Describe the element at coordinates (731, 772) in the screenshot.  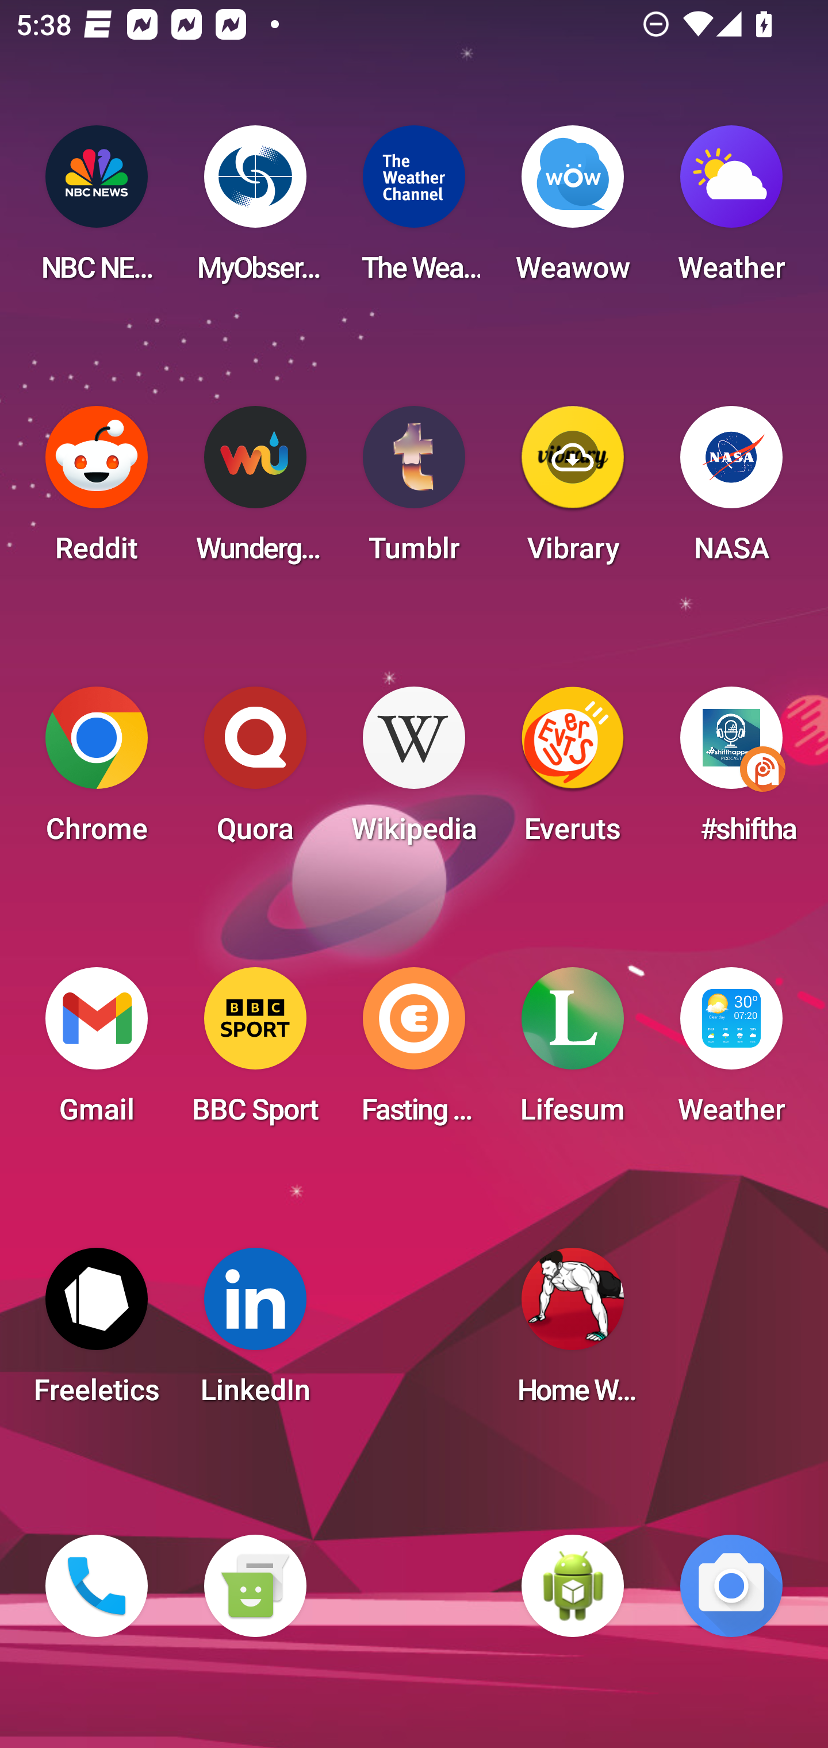
I see `#shifthappens in the Digital Workplace Podcast` at that location.